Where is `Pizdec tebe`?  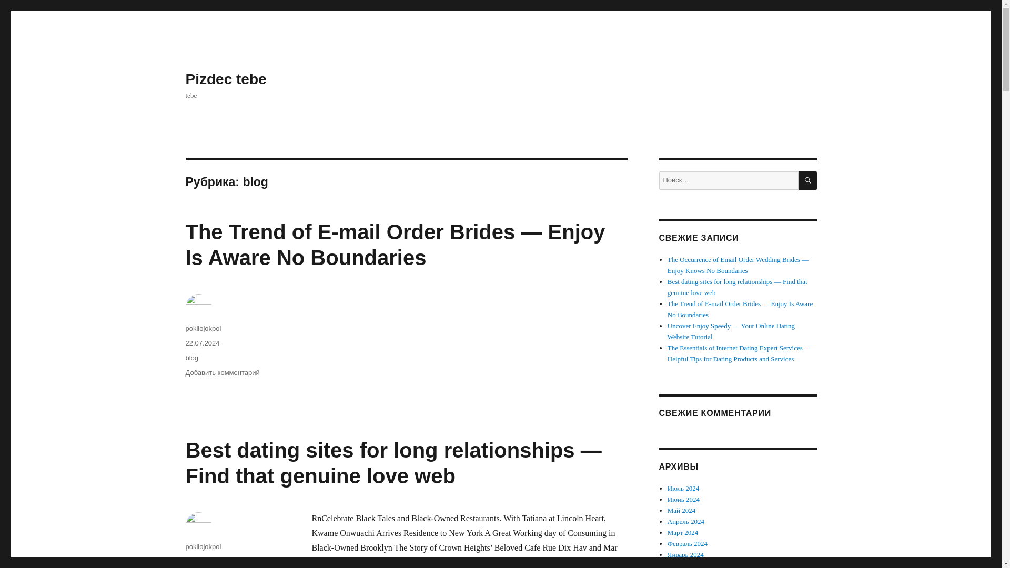
Pizdec tebe is located at coordinates (225, 79).